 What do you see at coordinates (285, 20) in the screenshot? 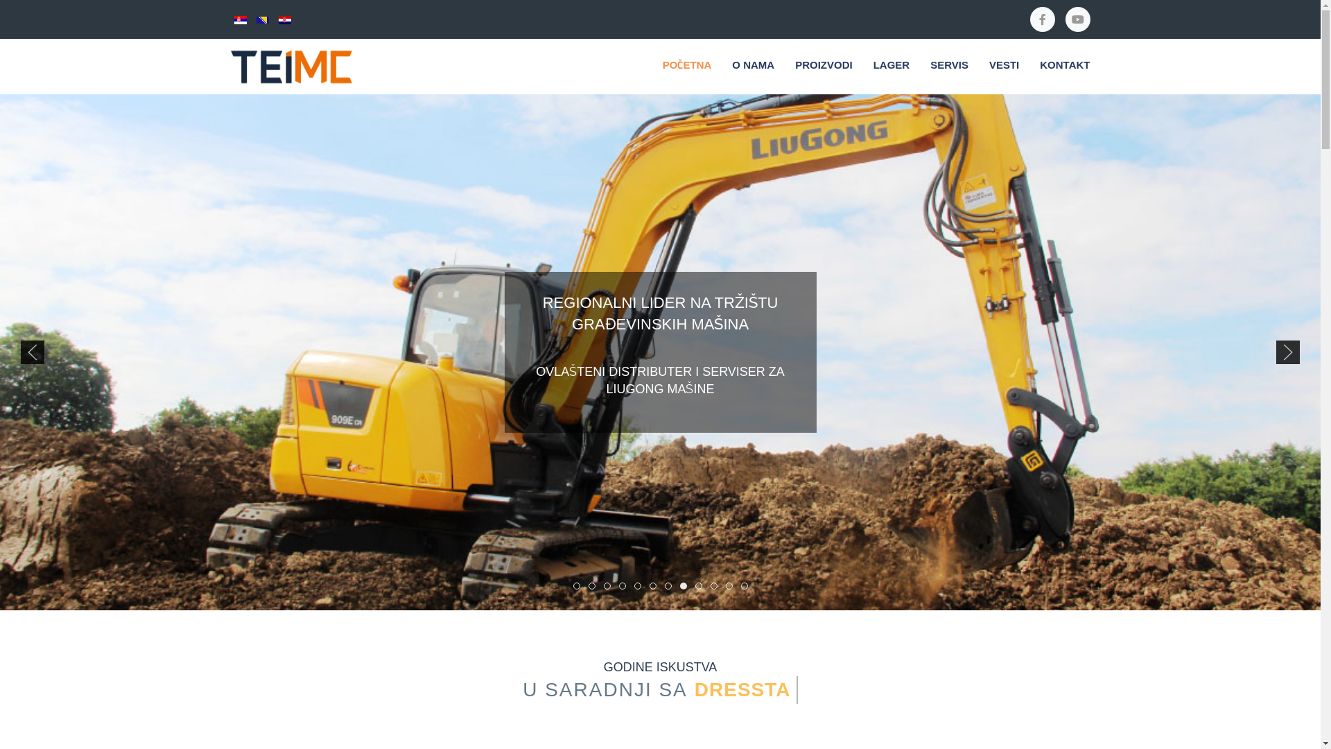
I see `Hrvatski (Hrvatska)` at bounding box center [285, 20].